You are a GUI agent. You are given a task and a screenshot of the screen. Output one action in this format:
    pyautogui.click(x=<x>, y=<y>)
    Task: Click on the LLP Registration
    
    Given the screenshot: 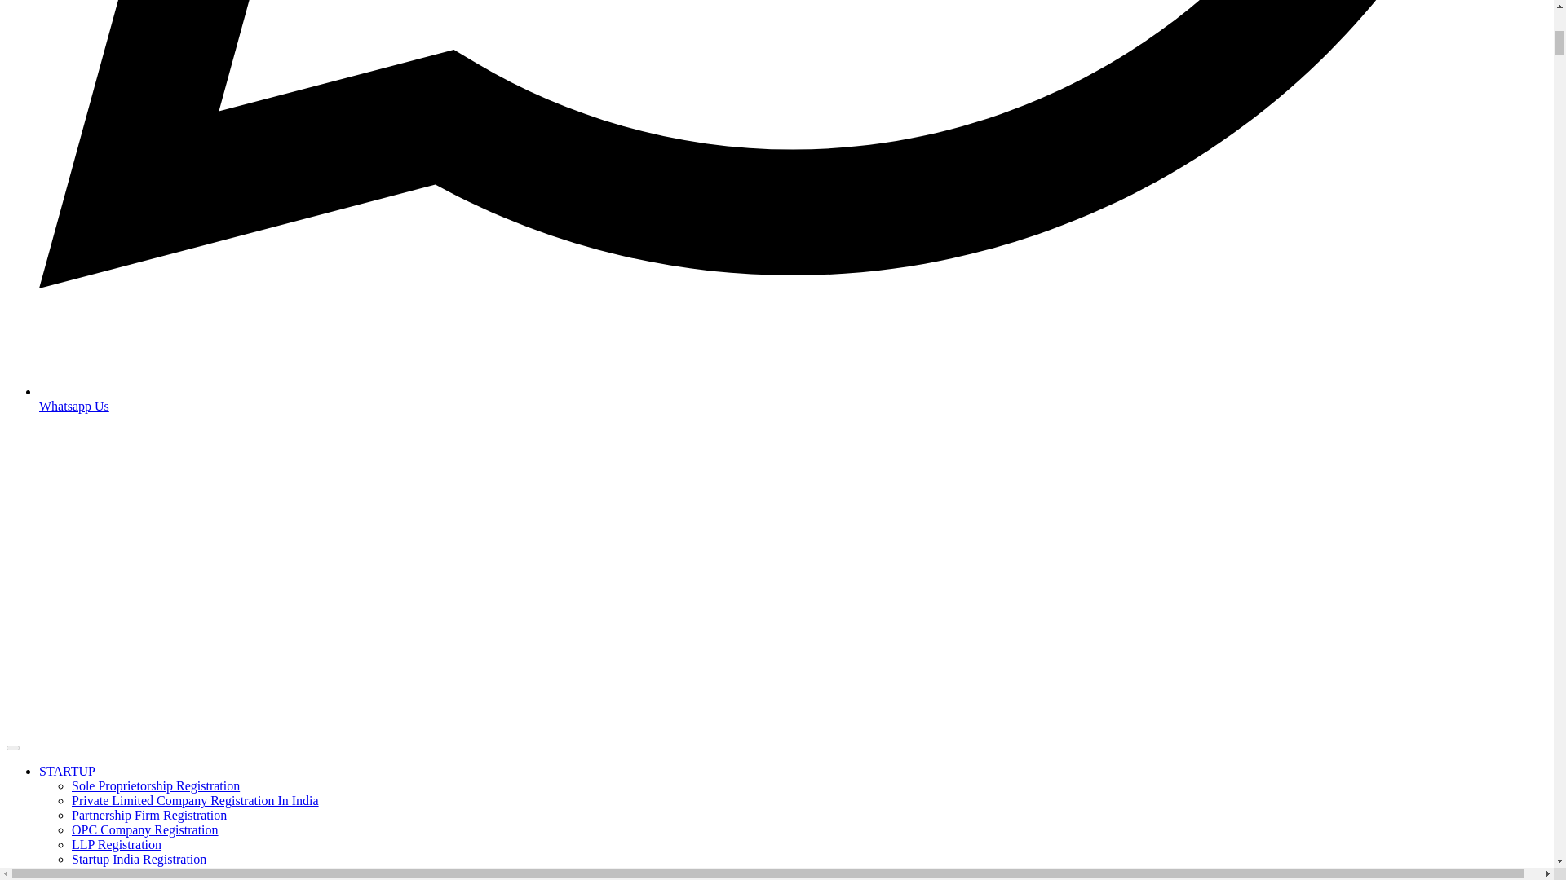 What is the action you would take?
    pyautogui.click(x=116, y=844)
    